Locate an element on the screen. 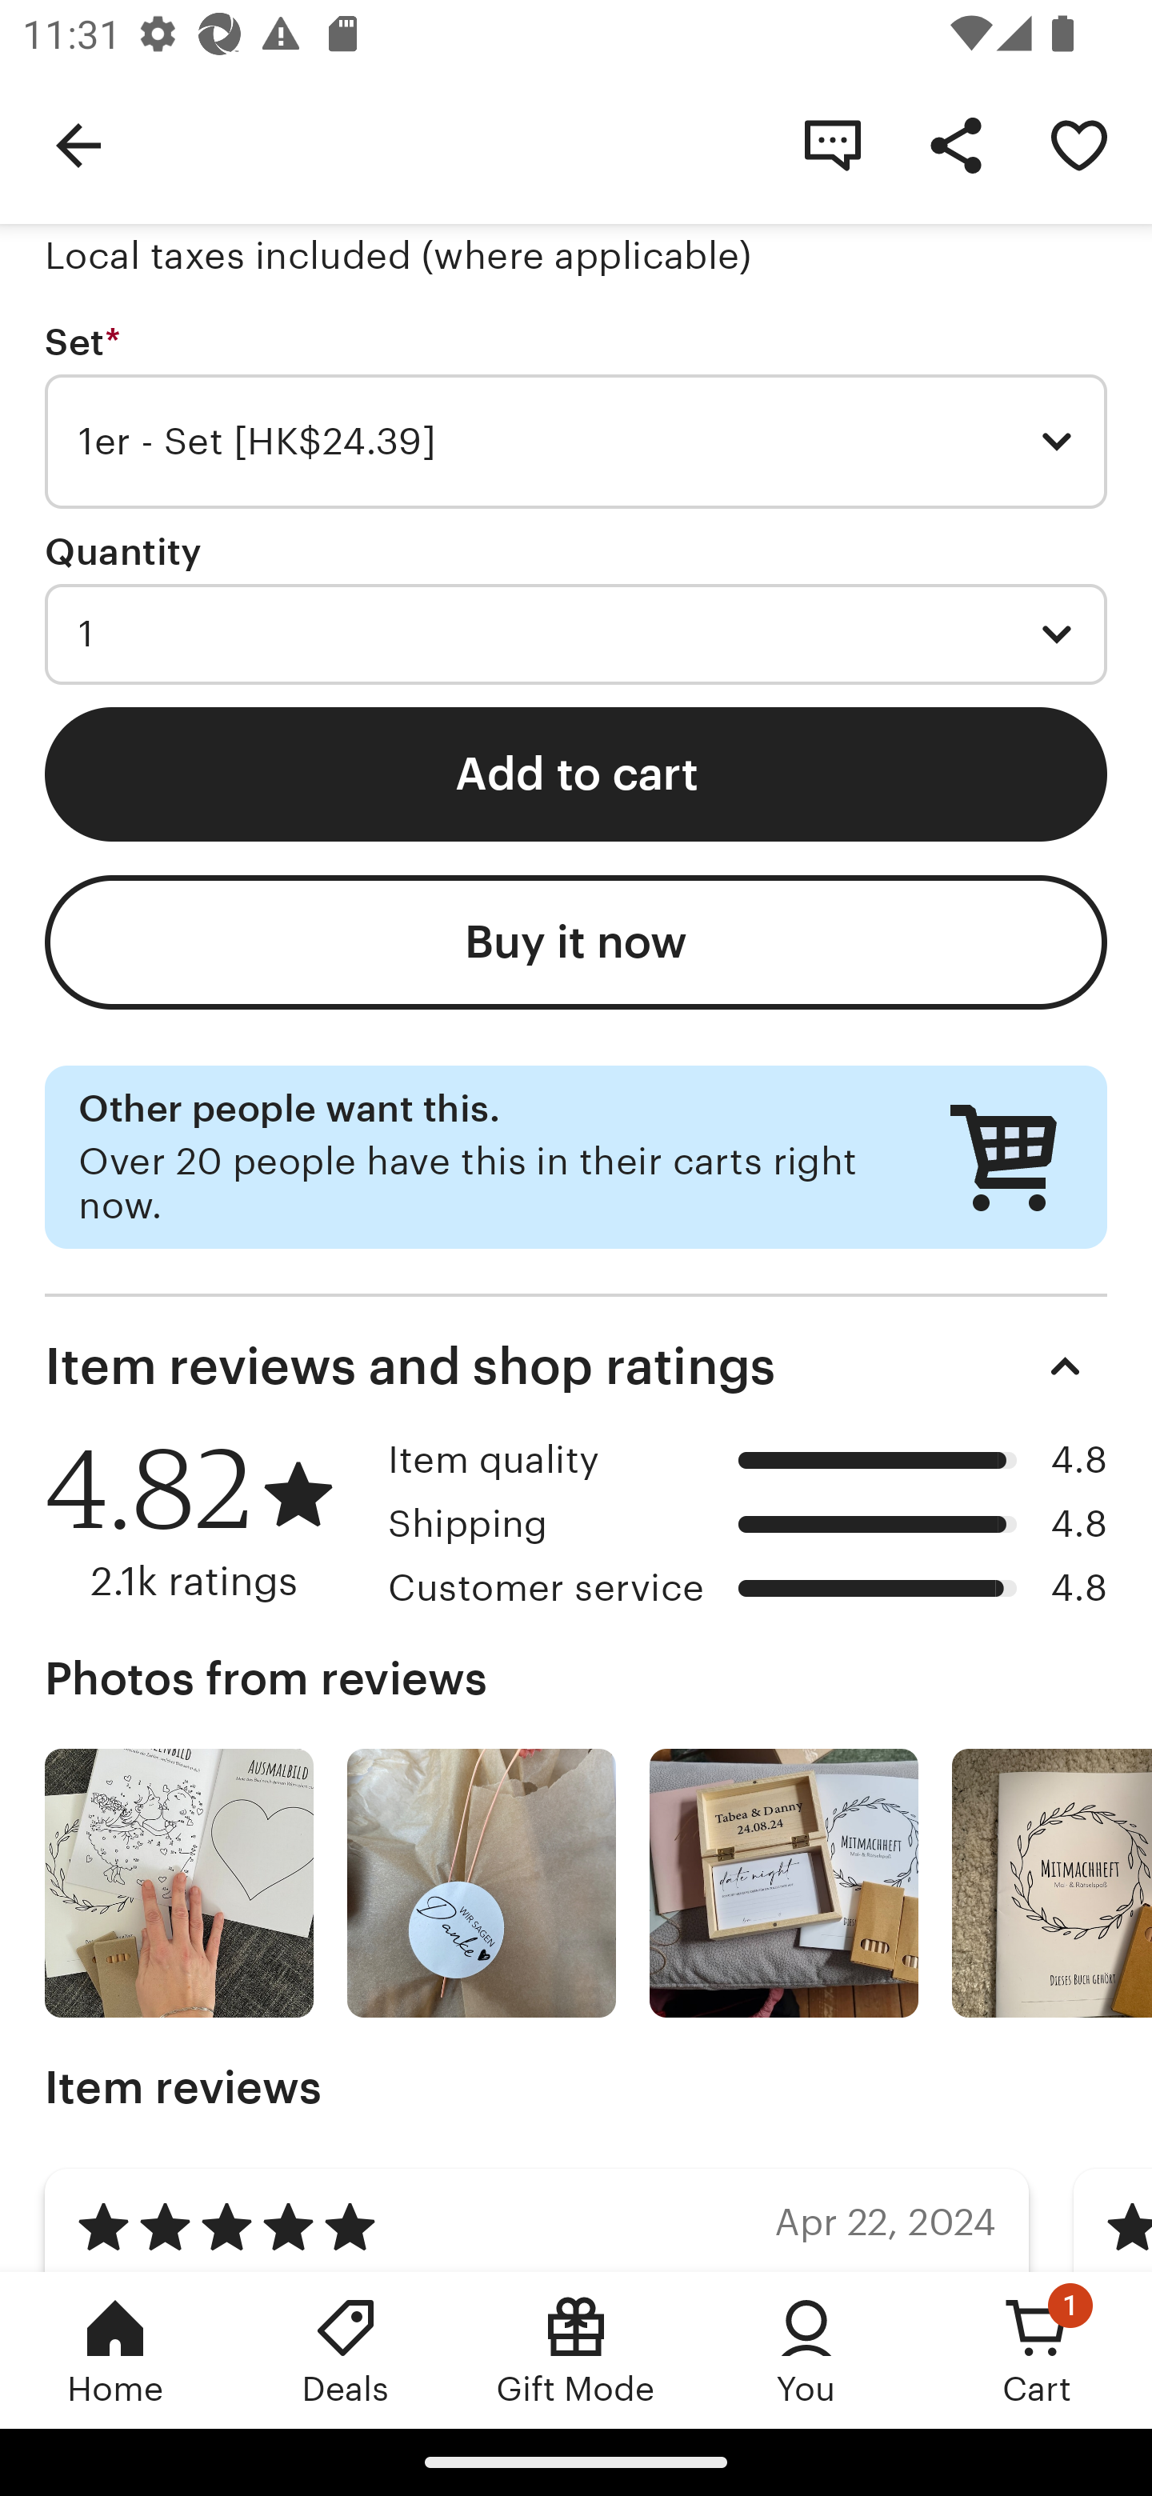  Photo from review is located at coordinates (784, 1883).